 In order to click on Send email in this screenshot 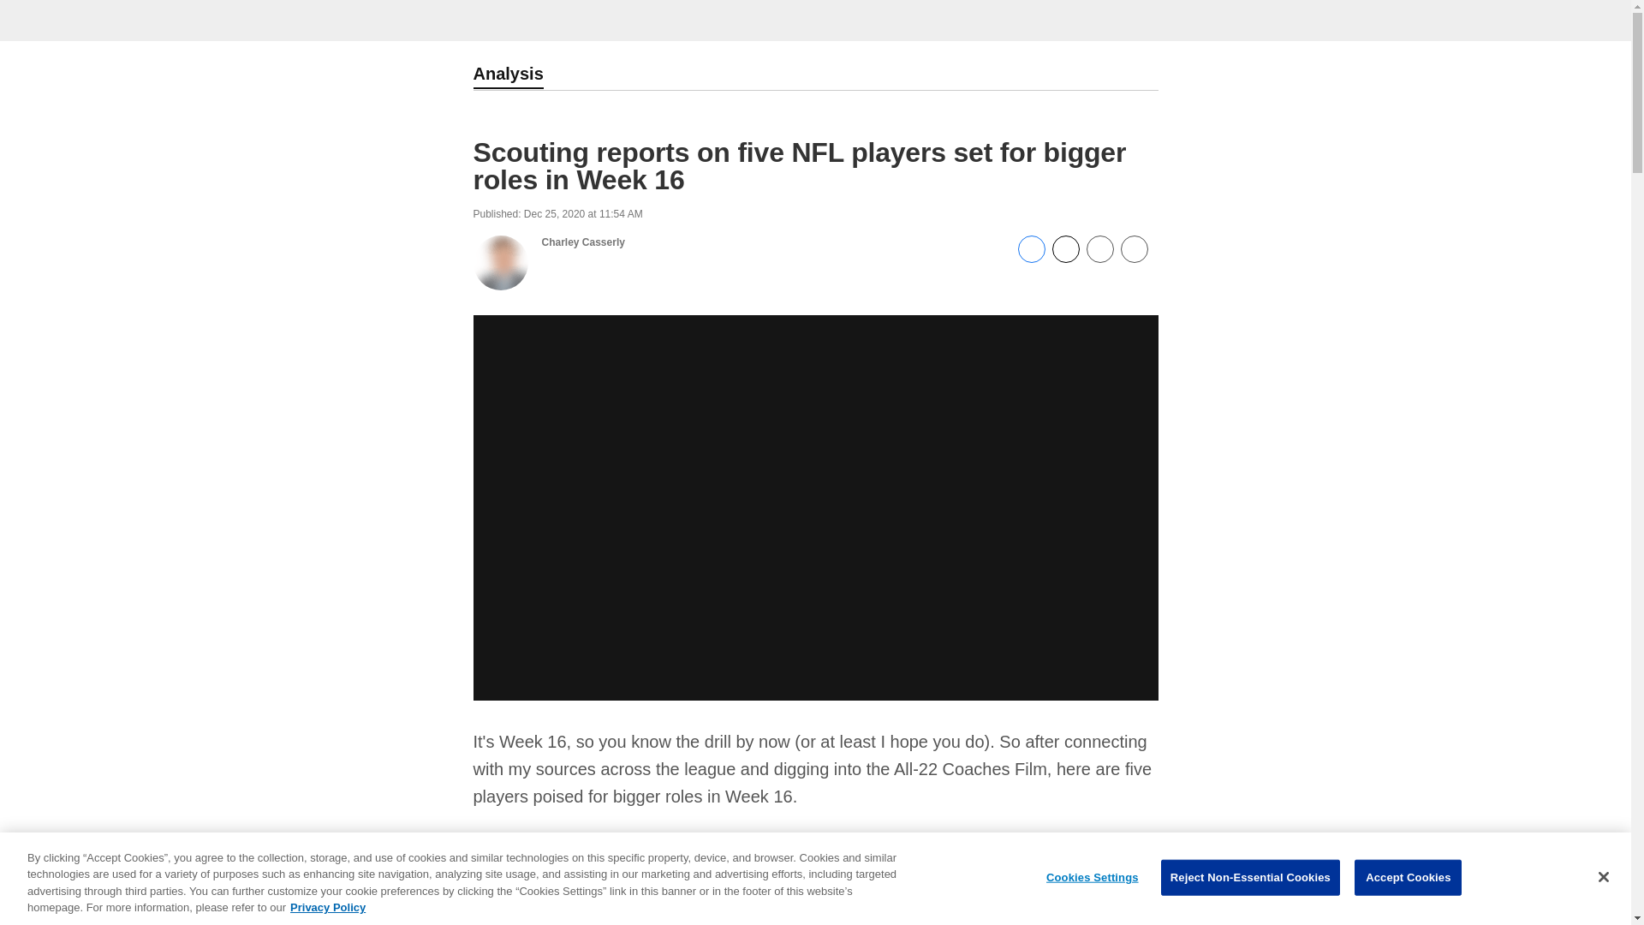, I will do `click(1099, 258)`.